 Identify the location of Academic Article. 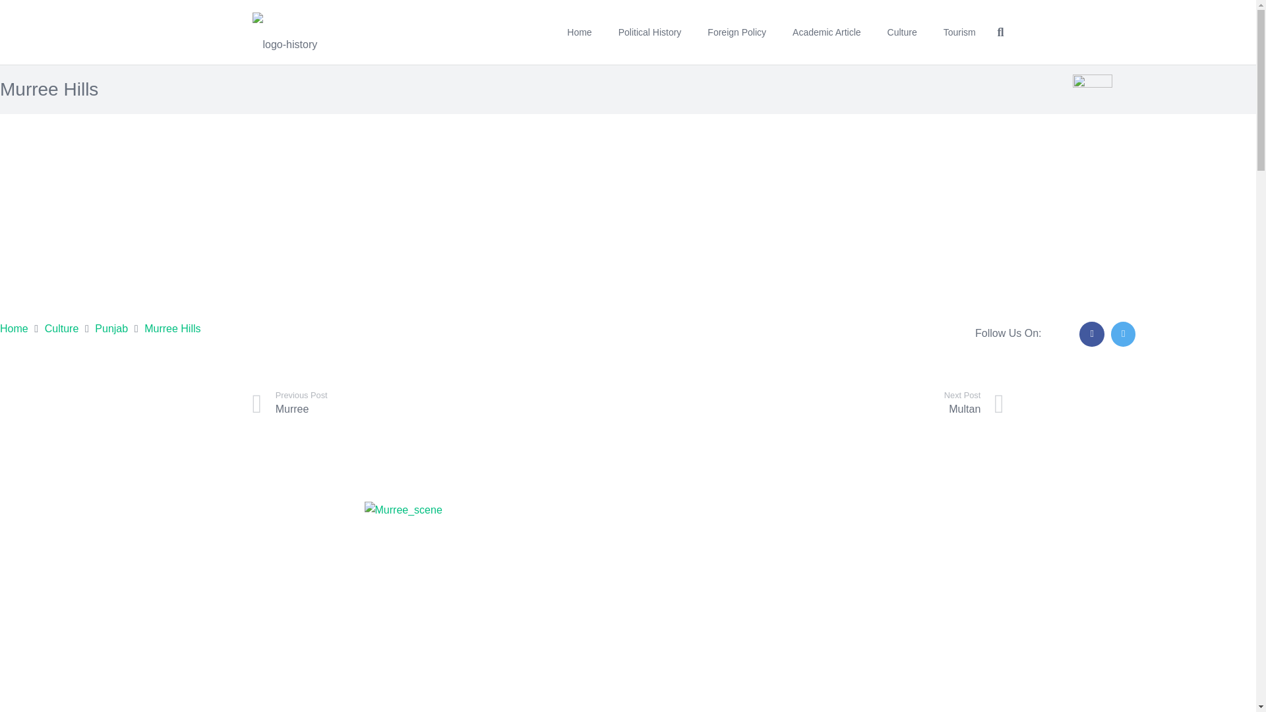
(440, 402).